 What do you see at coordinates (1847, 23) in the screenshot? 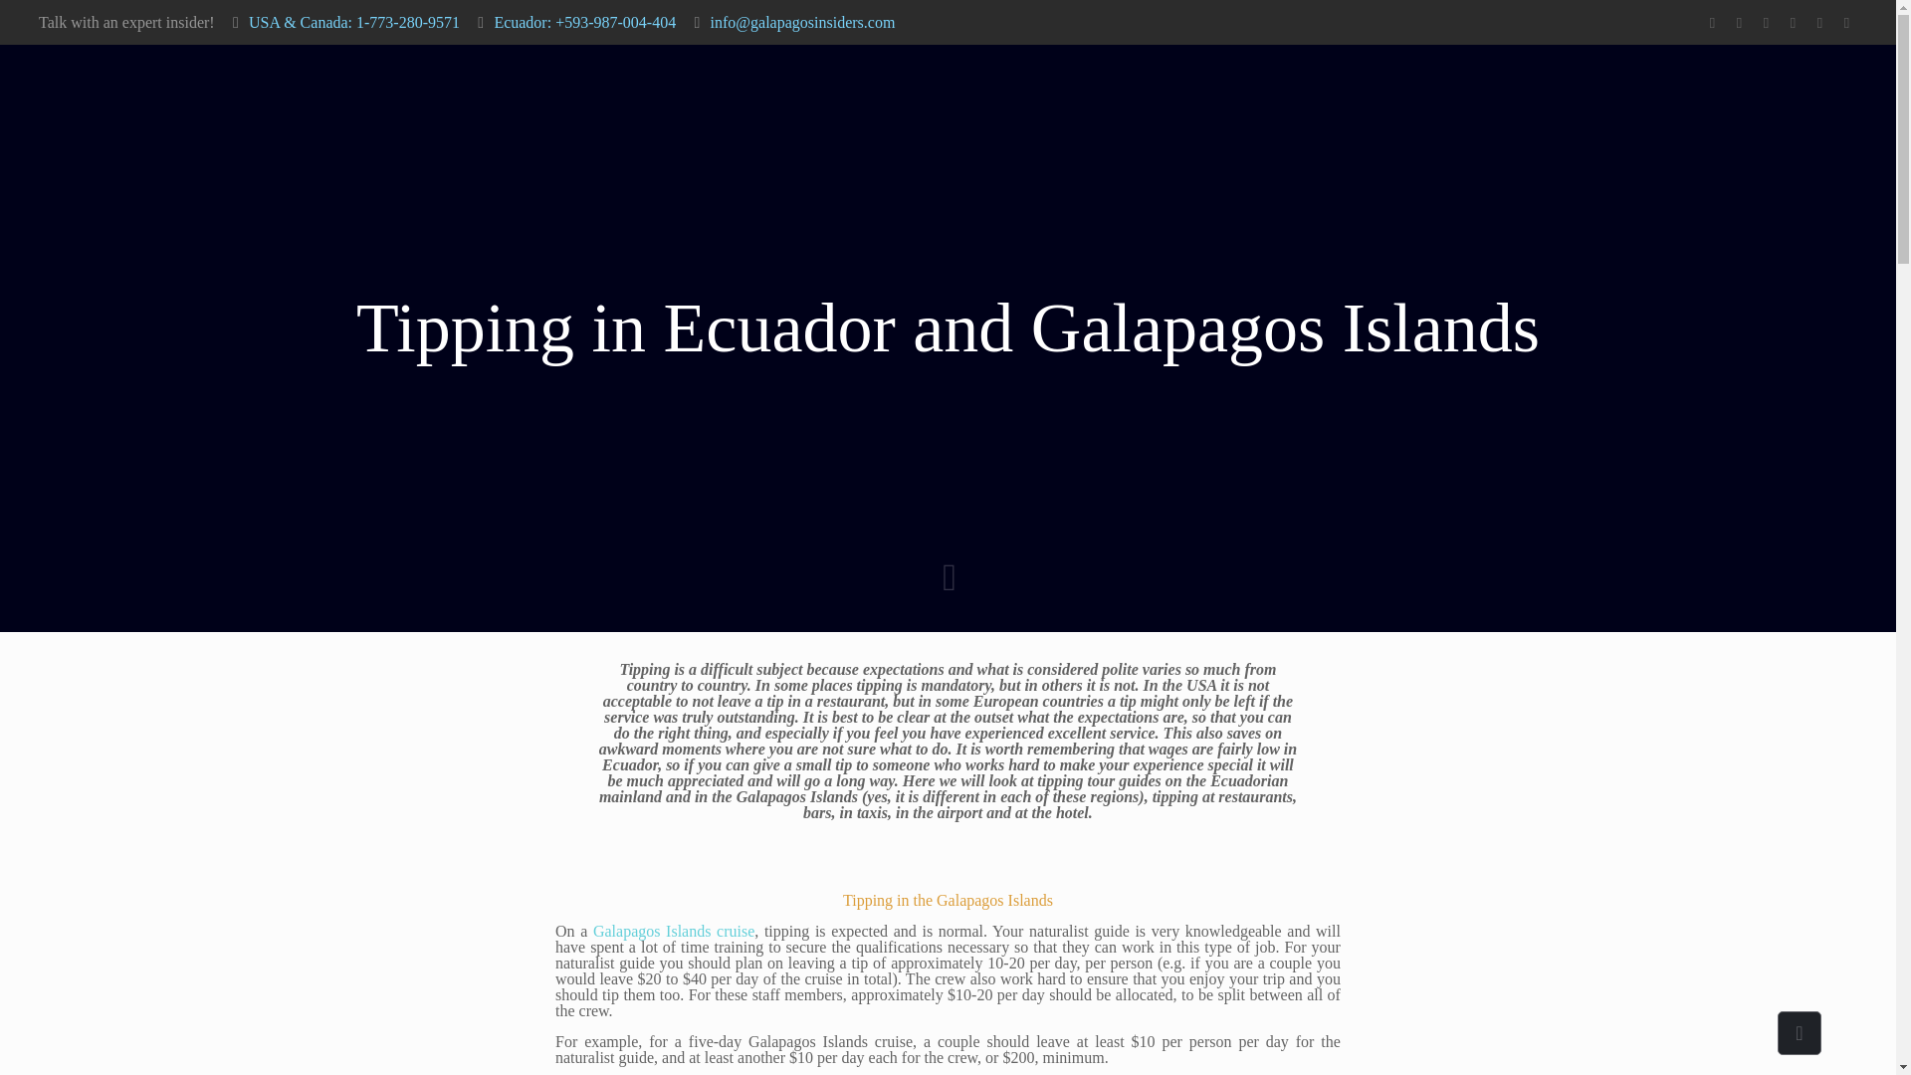
I see `Tripadvisor` at bounding box center [1847, 23].